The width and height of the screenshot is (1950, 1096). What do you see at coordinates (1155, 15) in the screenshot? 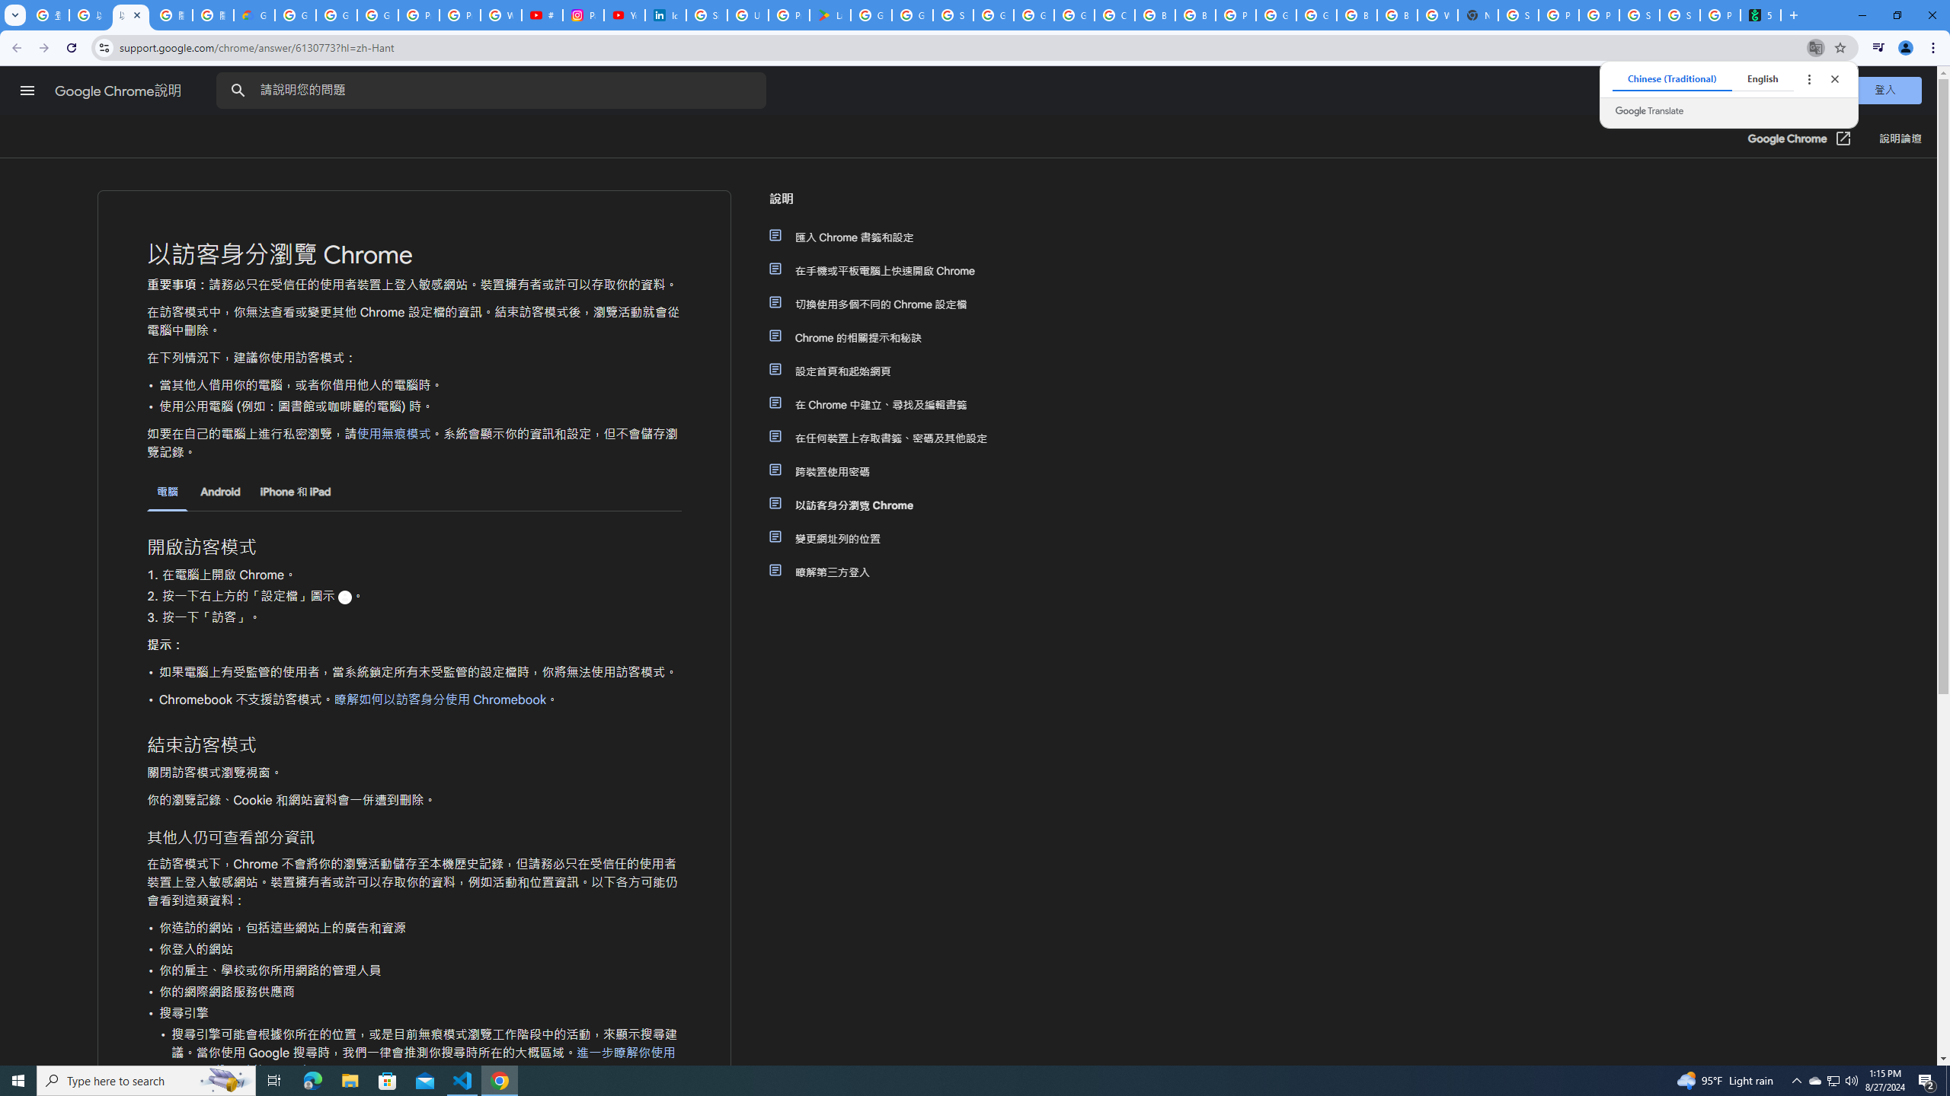
I see `Browse Chrome as a guest - Computer - Google Chrome Help` at bounding box center [1155, 15].